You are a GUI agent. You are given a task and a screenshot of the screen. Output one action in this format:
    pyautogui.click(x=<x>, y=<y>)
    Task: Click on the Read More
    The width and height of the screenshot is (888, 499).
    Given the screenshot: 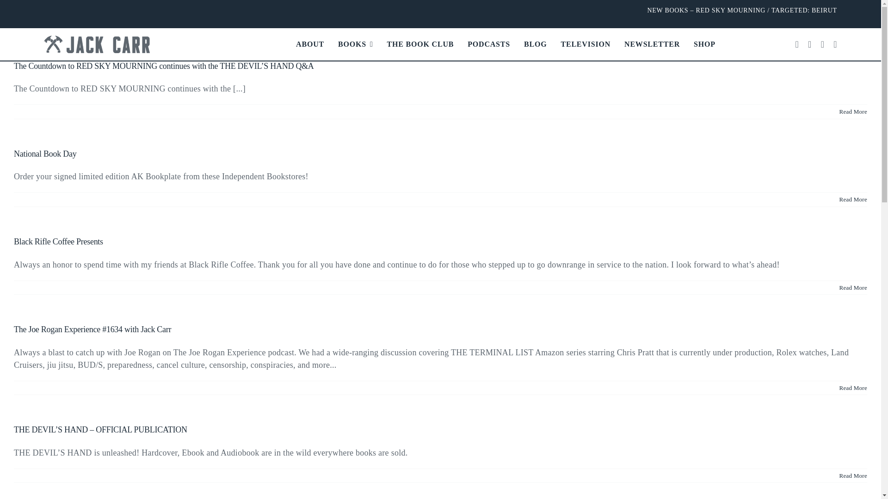 What is the action you would take?
    pyautogui.click(x=853, y=199)
    